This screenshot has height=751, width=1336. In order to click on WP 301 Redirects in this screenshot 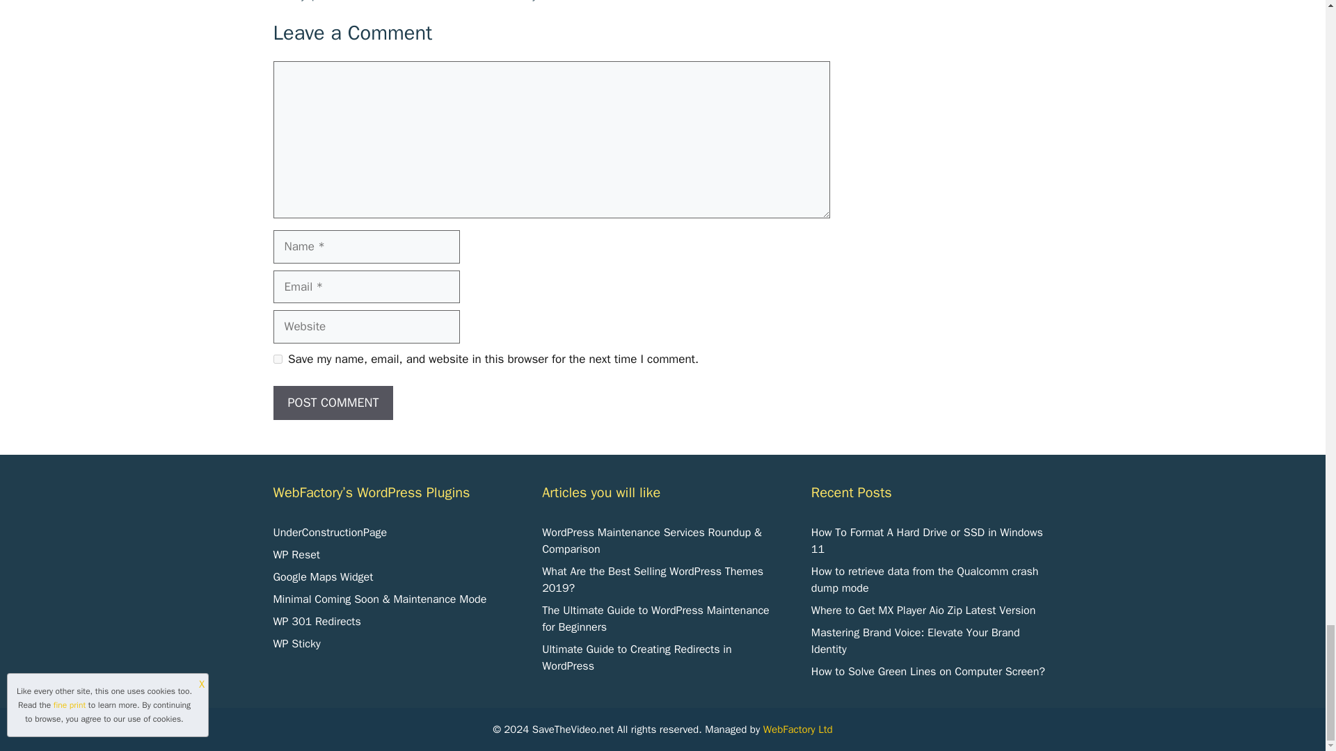, I will do `click(316, 622)`.